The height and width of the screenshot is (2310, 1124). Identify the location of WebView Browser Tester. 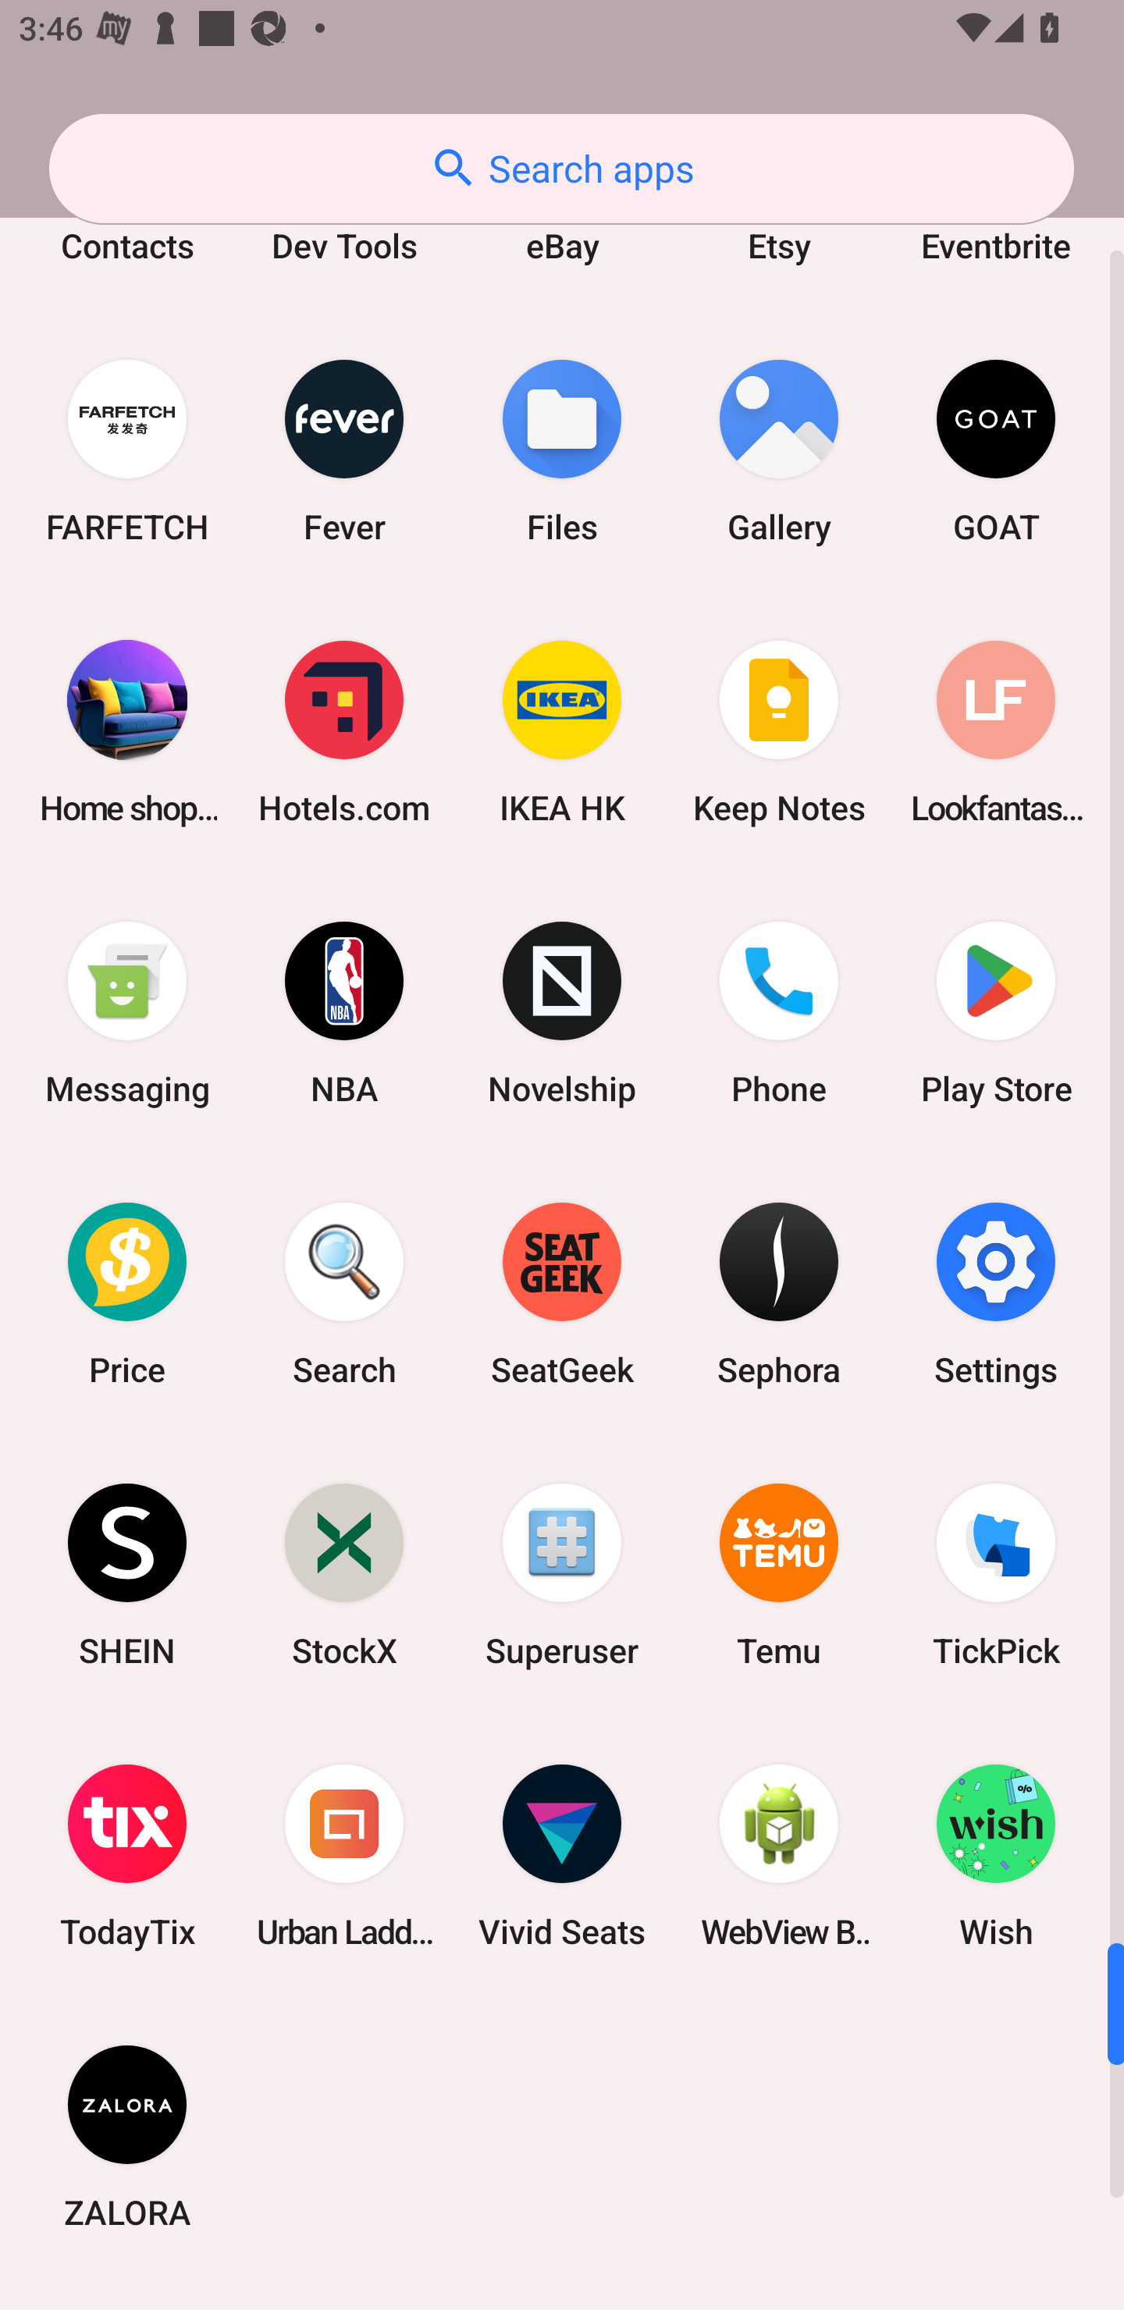
(779, 1856).